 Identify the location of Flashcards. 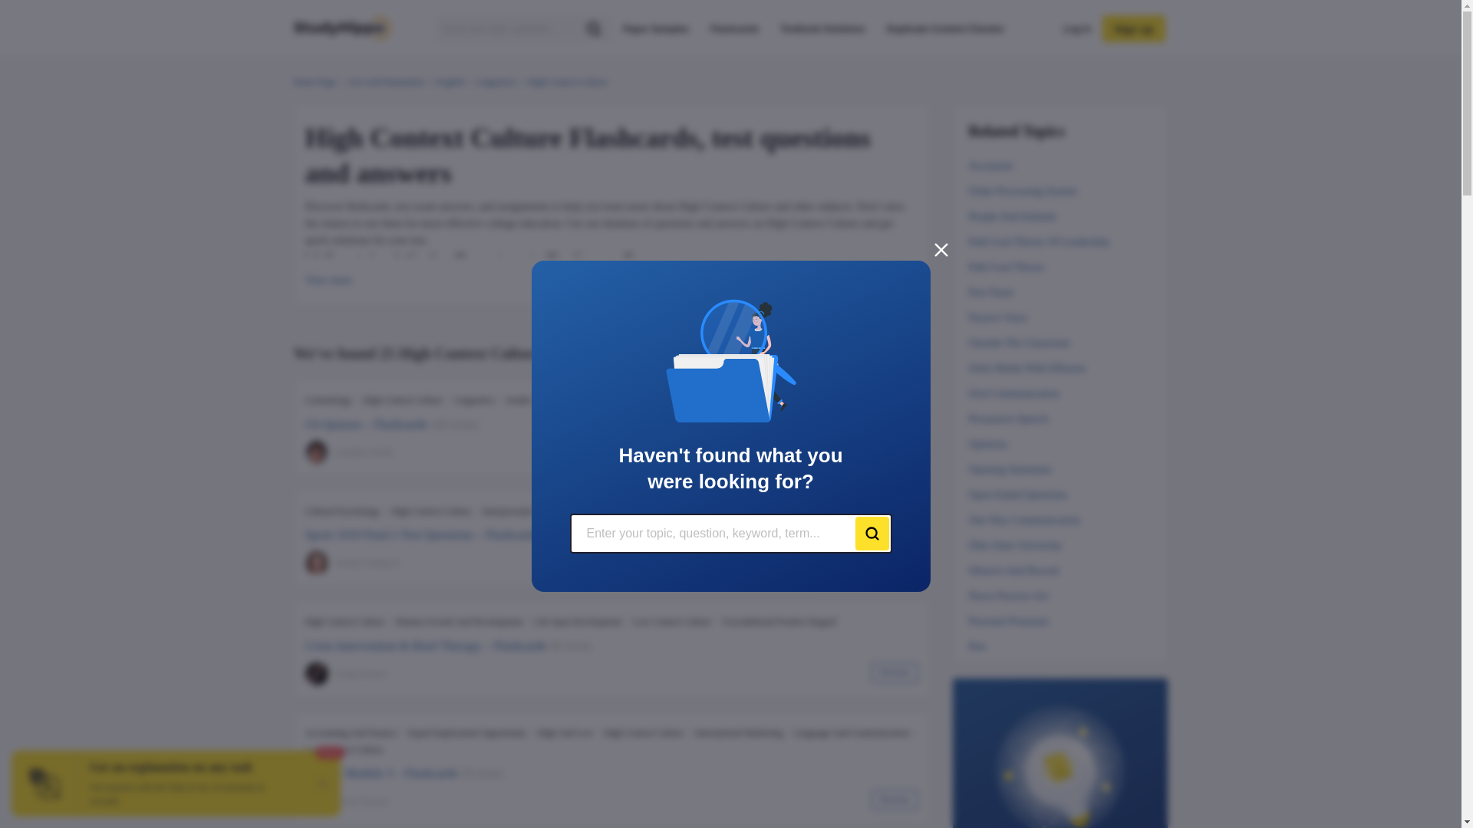
(733, 28).